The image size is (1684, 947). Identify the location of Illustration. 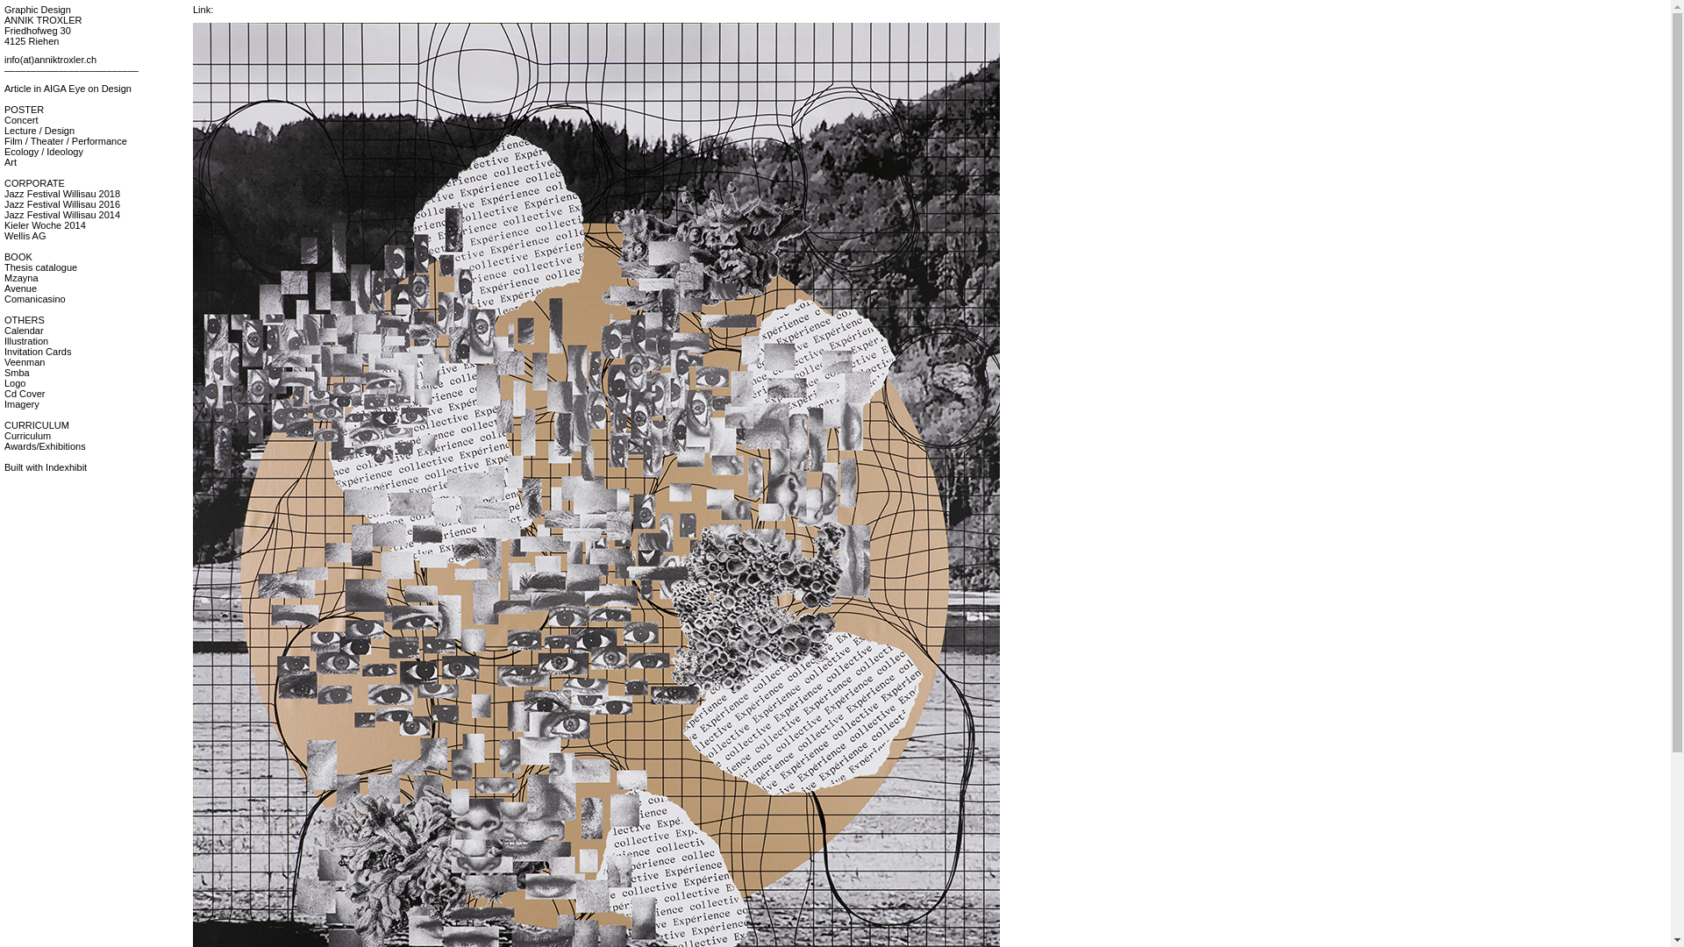
(26, 341).